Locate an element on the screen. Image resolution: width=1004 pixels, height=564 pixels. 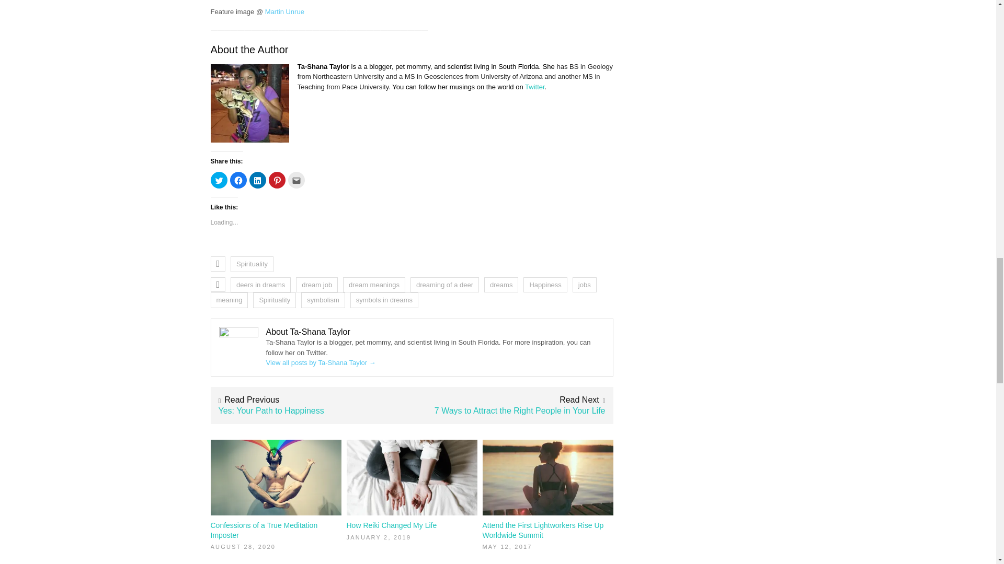
Spirituality is located at coordinates (274, 300).